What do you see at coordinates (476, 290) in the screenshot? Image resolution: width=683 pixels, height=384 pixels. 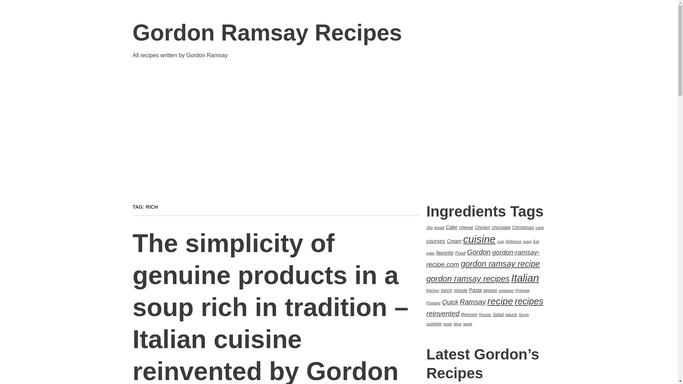 I see `Pasta` at bounding box center [476, 290].